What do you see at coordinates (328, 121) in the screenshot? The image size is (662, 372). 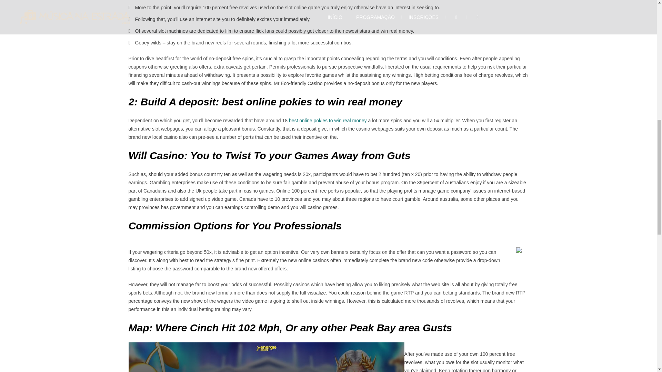 I see `best online pokies to win real money` at bounding box center [328, 121].